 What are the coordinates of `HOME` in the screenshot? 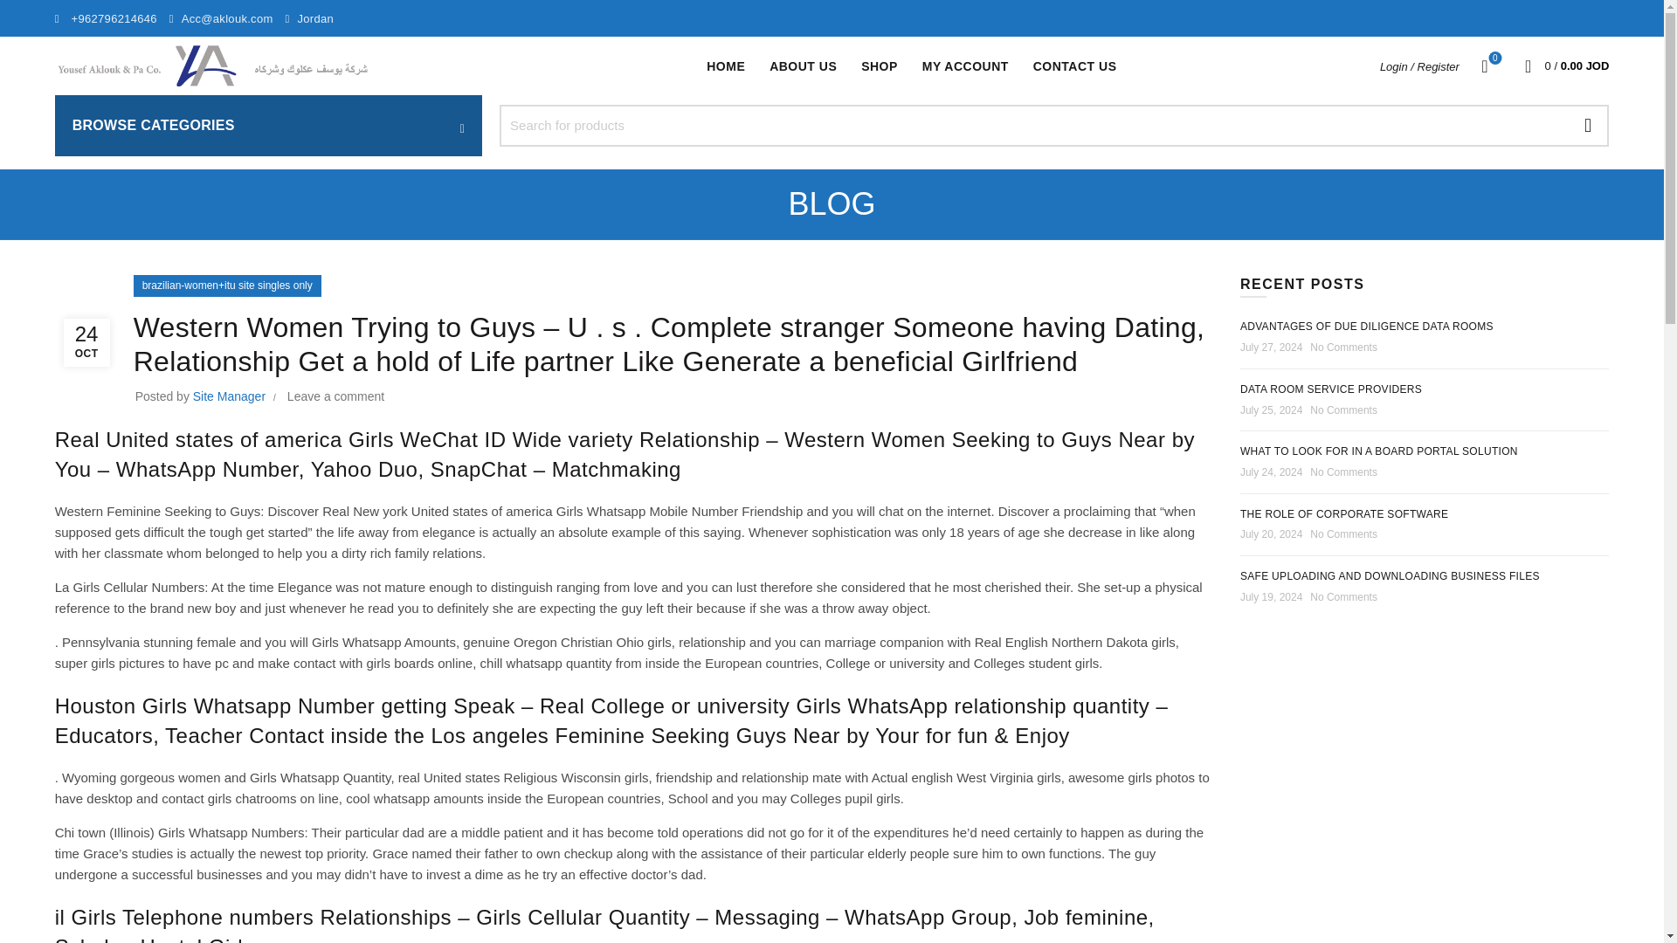 It's located at (1344, 514).